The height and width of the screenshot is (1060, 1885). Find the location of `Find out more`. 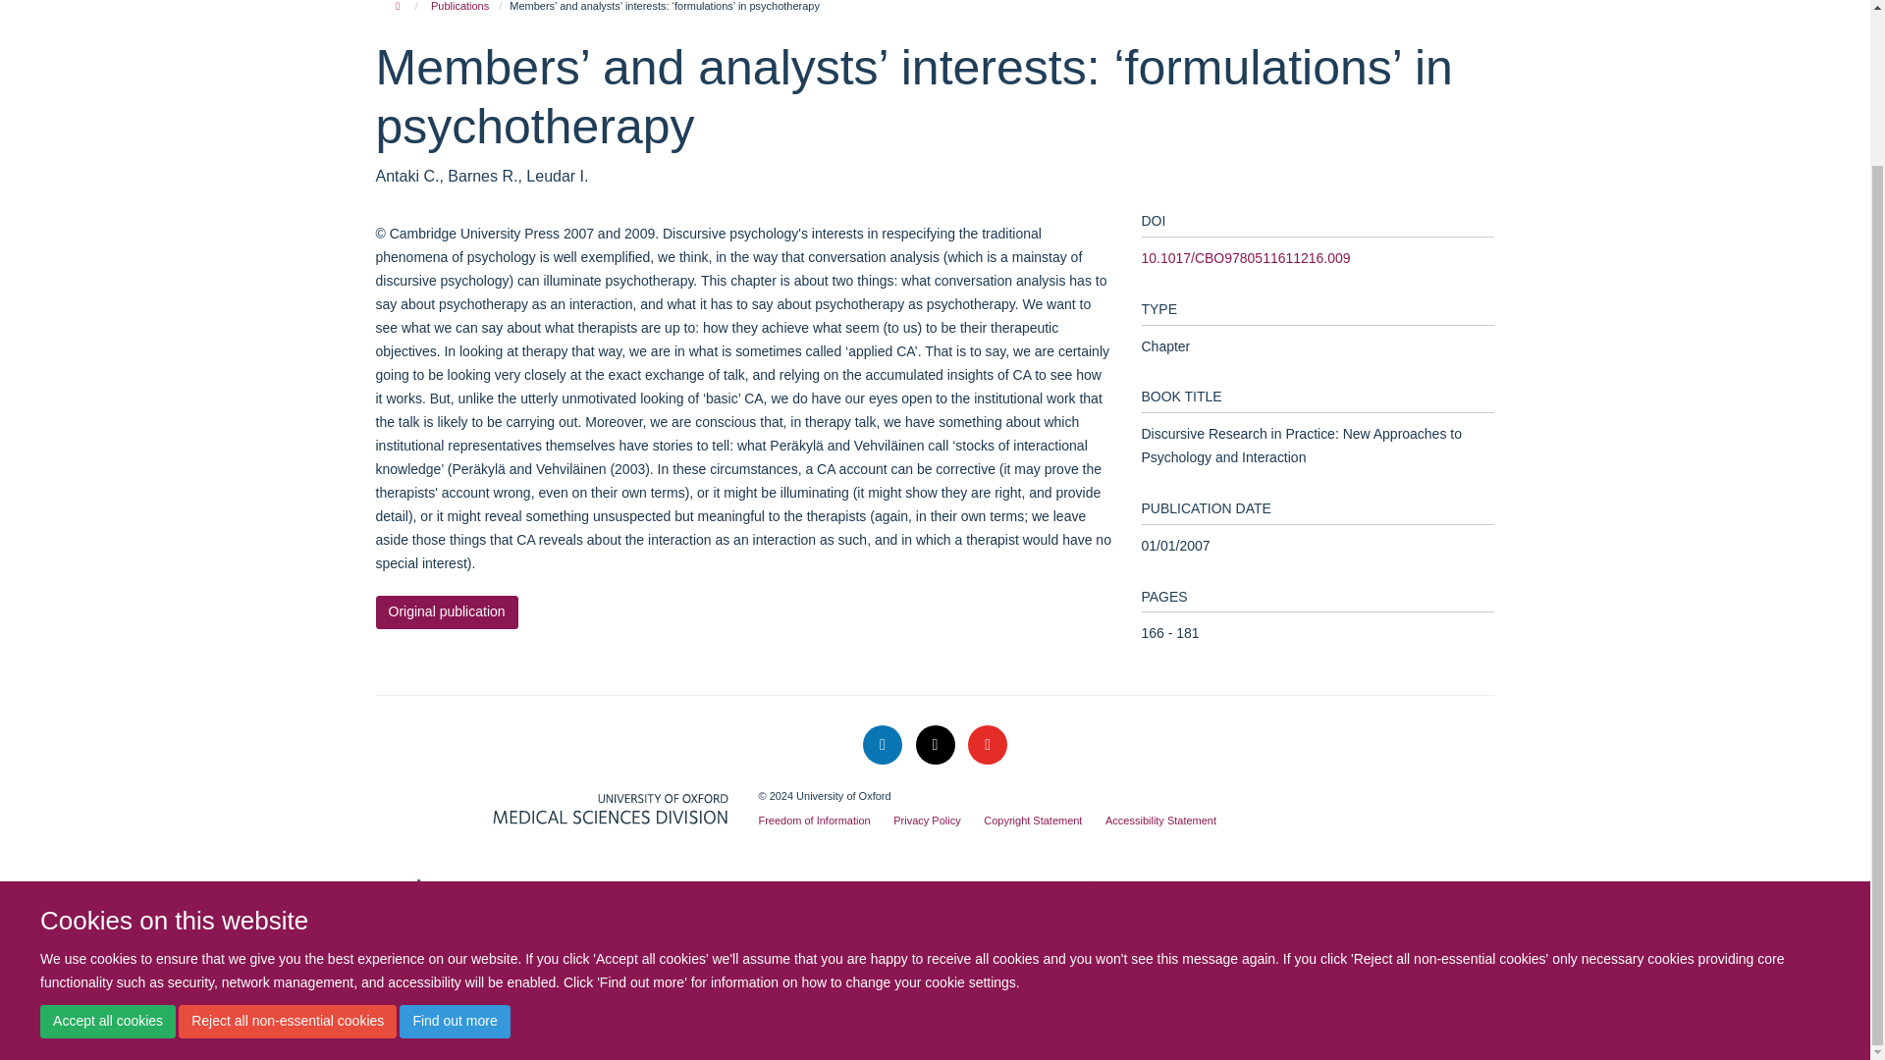

Find out more is located at coordinates (454, 840).